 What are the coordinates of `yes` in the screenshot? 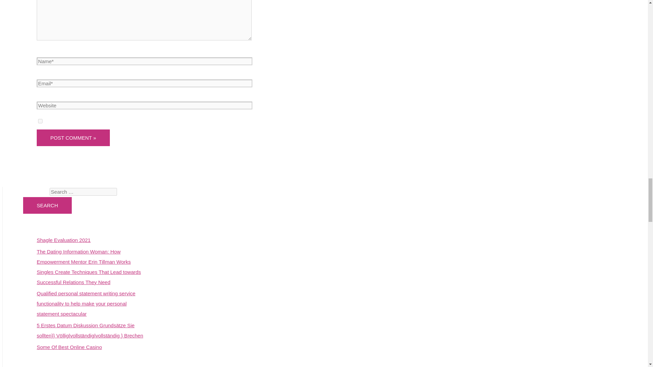 It's located at (40, 121).